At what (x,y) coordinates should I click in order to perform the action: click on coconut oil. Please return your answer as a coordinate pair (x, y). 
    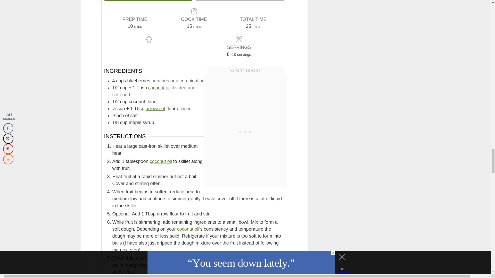
    Looking at the image, I should click on (159, 88).